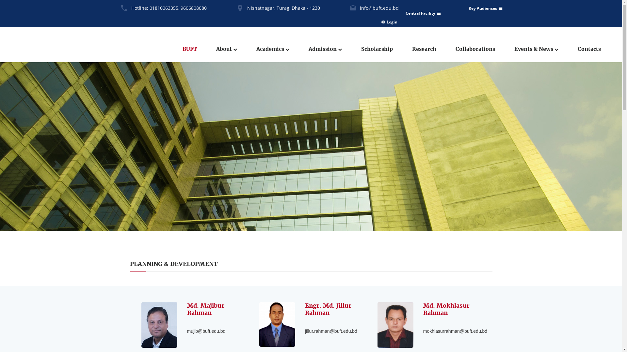 This screenshot has height=352, width=627. What do you see at coordinates (190, 49) in the screenshot?
I see `BUFT` at bounding box center [190, 49].